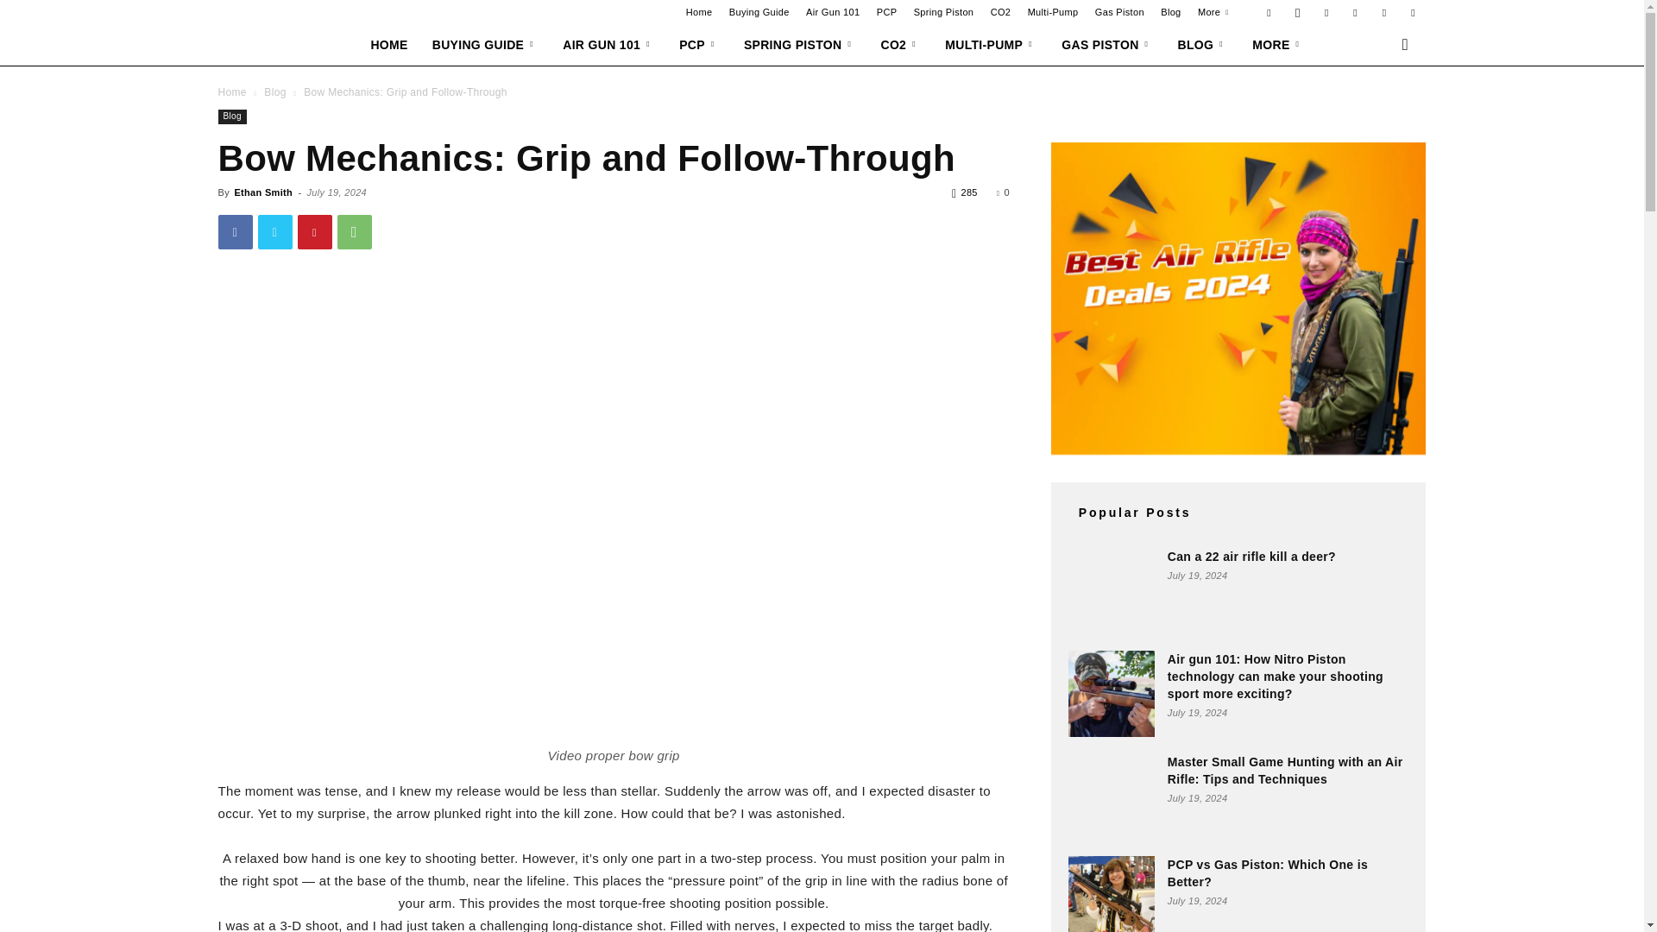  What do you see at coordinates (1384, 12) in the screenshot?
I see `Tumblr` at bounding box center [1384, 12].